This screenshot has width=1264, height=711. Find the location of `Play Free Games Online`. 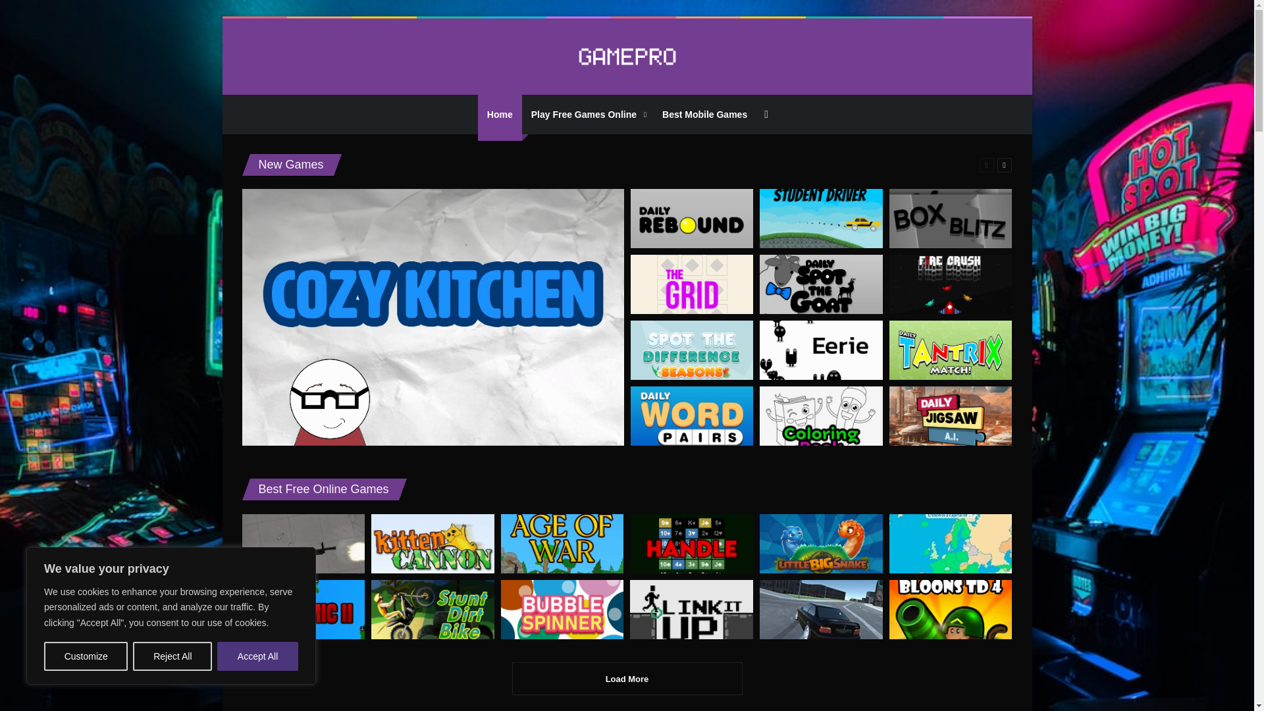

Play Free Games Online is located at coordinates (587, 115).